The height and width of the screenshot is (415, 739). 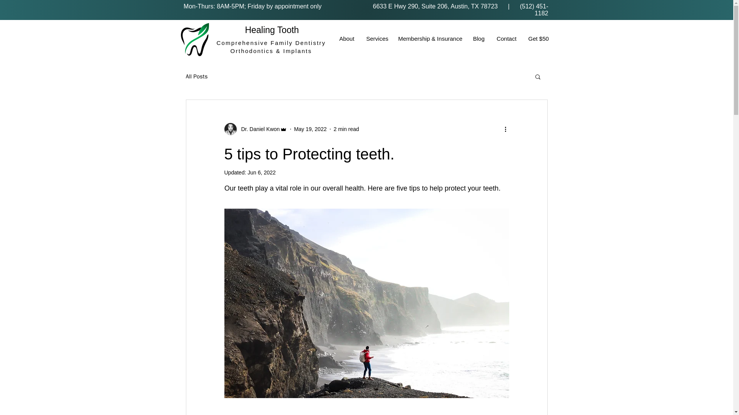 What do you see at coordinates (196, 77) in the screenshot?
I see `All Posts` at bounding box center [196, 77].